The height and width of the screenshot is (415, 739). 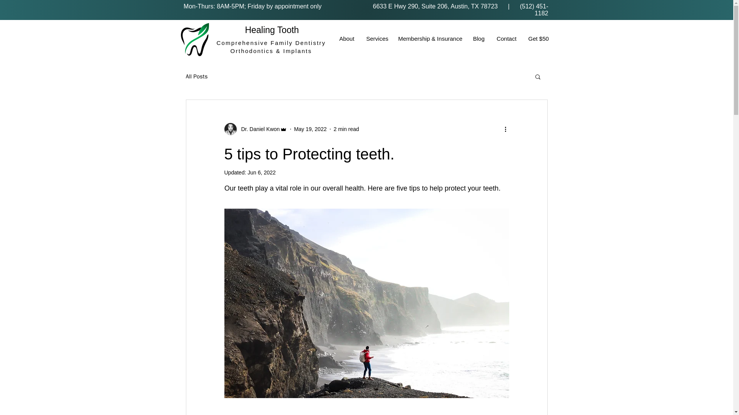 What do you see at coordinates (196, 77) in the screenshot?
I see `All Posts` at bounding box center [196, 77].